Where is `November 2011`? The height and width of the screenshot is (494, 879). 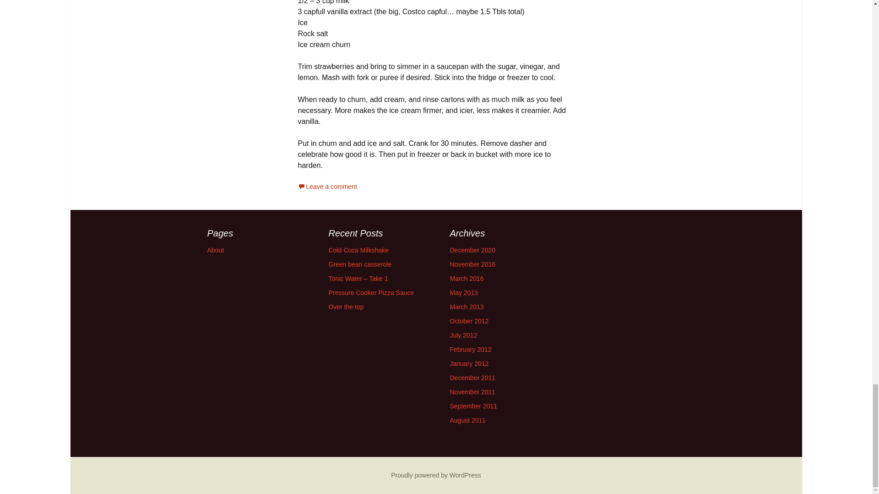 November 2011 is located at coordinates (472, 392).